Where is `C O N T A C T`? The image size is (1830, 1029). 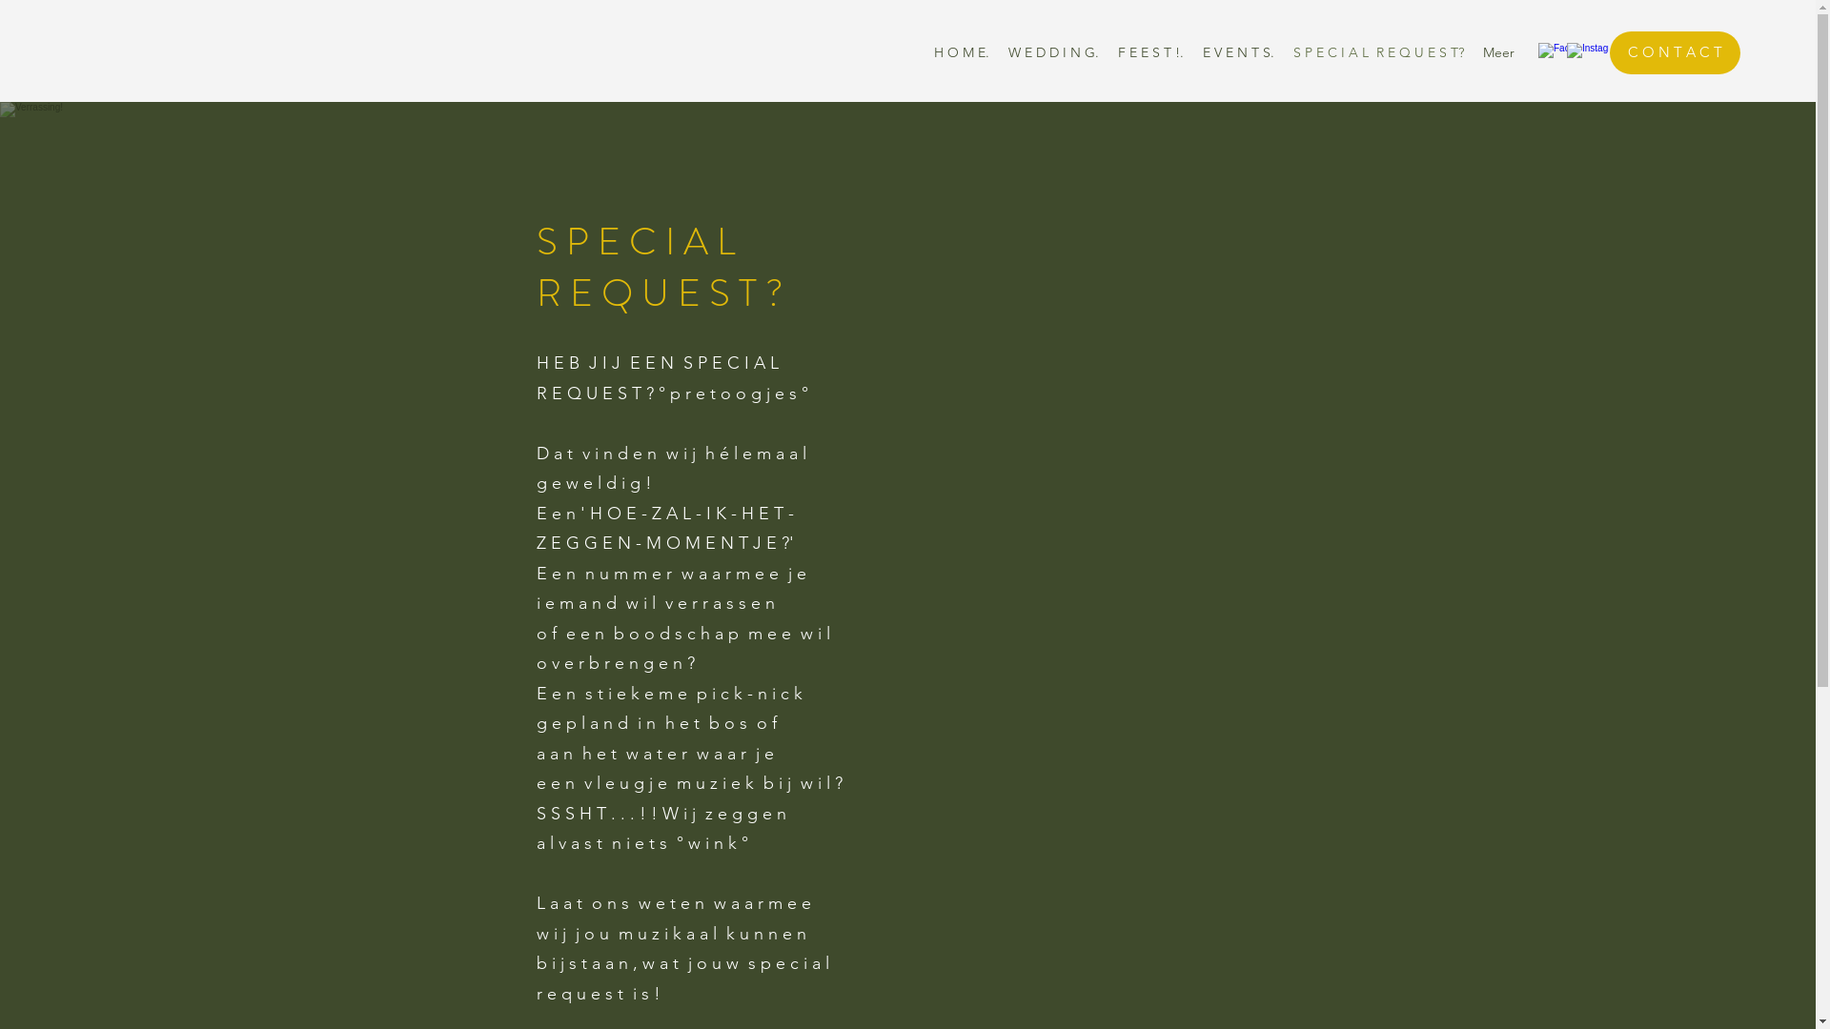
C O N T A C T is located at coordinates (1676, 52).